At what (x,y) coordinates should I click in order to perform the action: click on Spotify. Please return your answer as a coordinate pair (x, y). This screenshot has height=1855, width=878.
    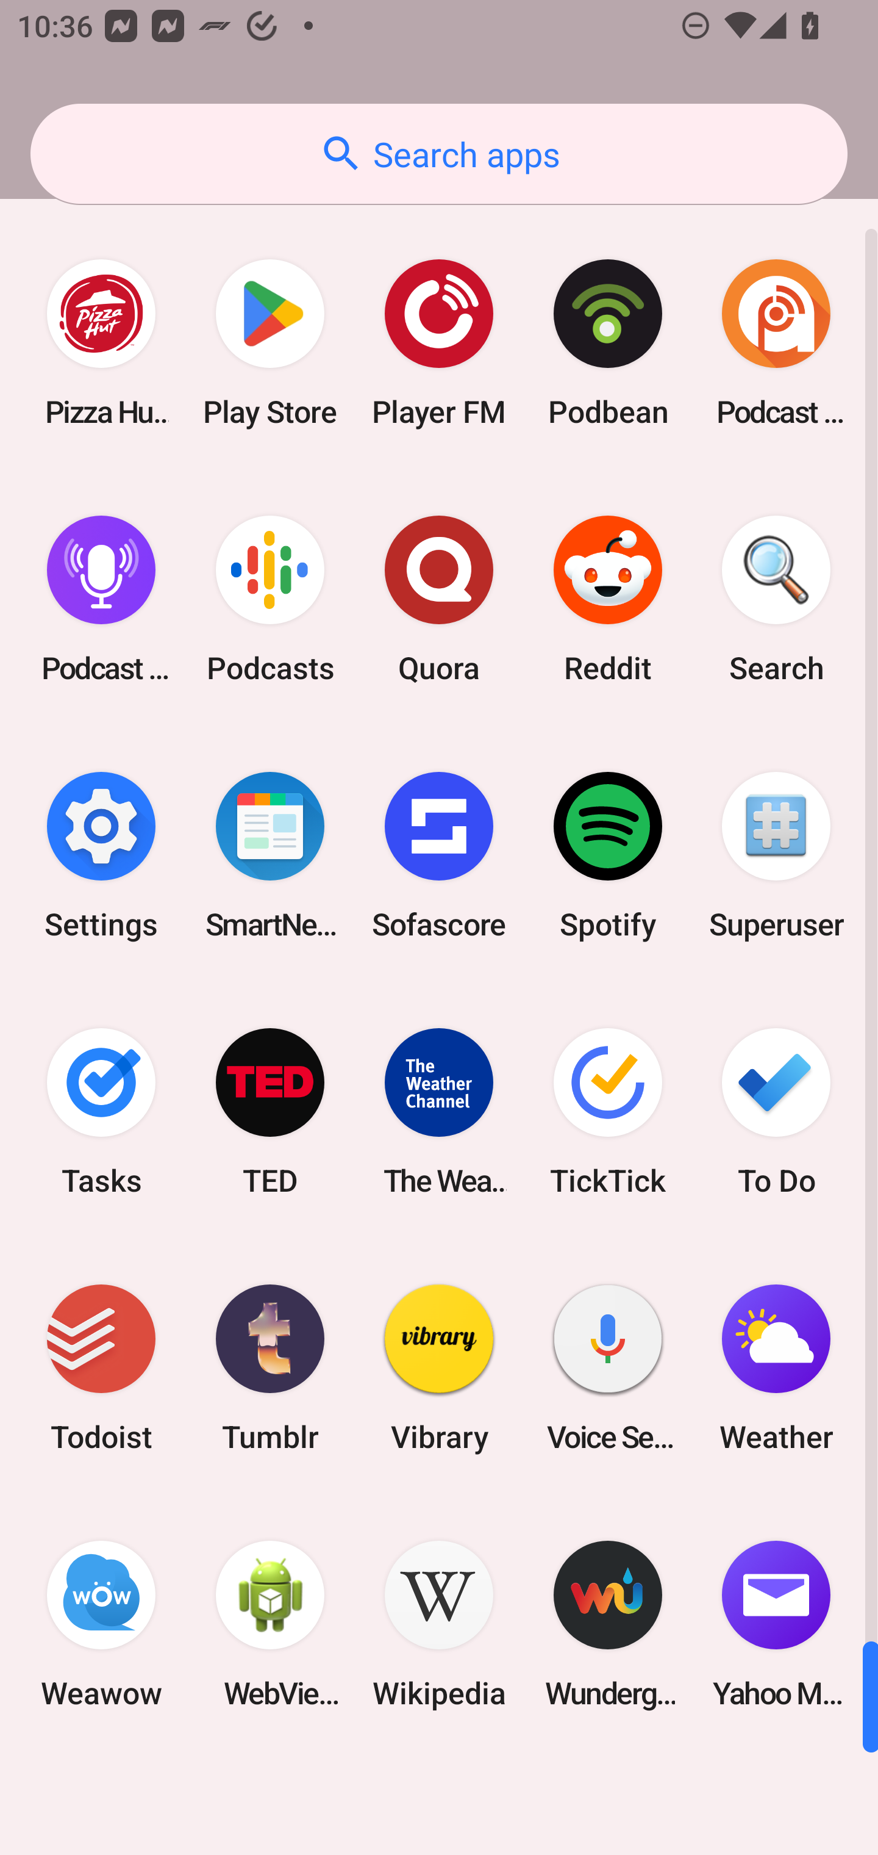
    Looking at the image, I should click on (607, 855).